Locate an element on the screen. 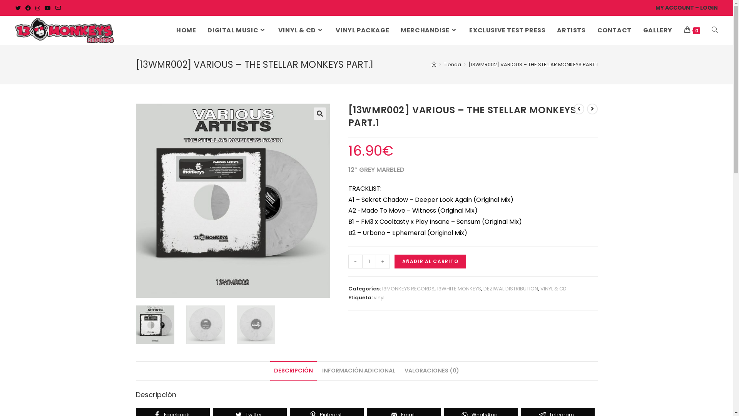 Image resolution: width=739 pixels, height=416 pixels. EXCLUSIVE TEST PRESS is located at coordinates (507, 30).